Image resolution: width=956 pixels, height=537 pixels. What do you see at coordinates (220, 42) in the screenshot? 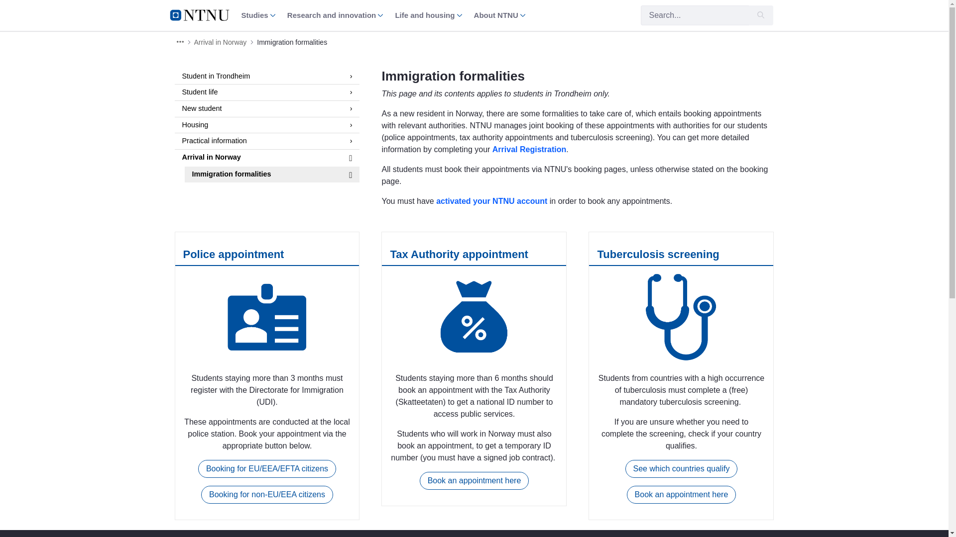
I see `Arrival in Norway` at bounding box center [220, 42].